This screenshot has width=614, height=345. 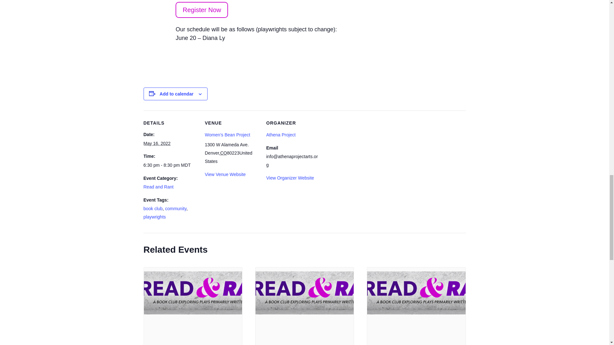 I want to click on Add to calendar, so click(x=177, y=94).